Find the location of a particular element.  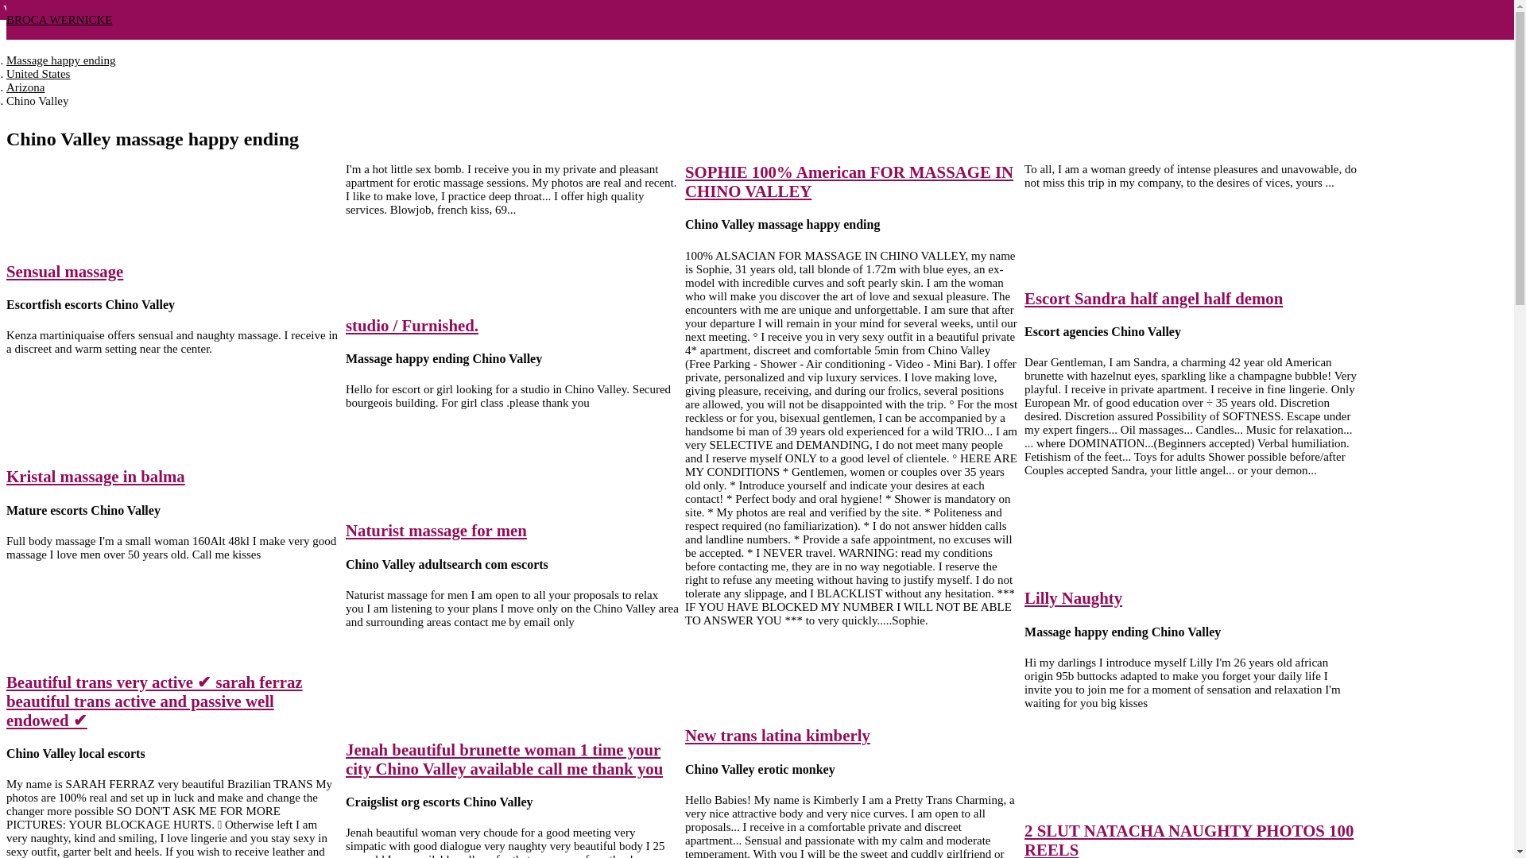

Kristal massage in balma is located at coordinates (95, 476).